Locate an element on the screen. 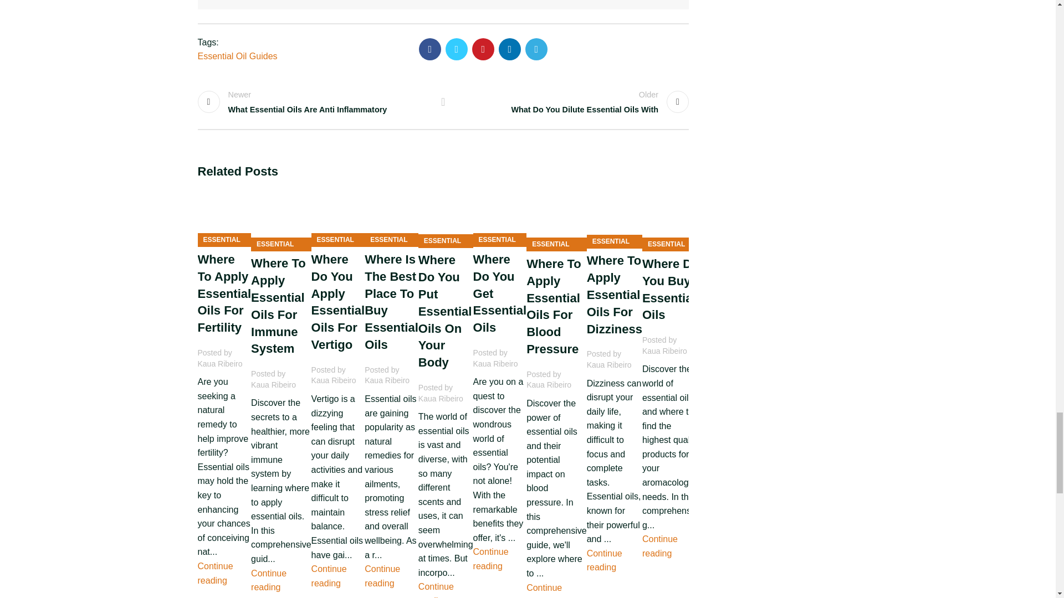 The height and width of the screenshot is (598, 1064). Where To Apply Essential Oils For Dizziness is located at coordinates (615, 216).